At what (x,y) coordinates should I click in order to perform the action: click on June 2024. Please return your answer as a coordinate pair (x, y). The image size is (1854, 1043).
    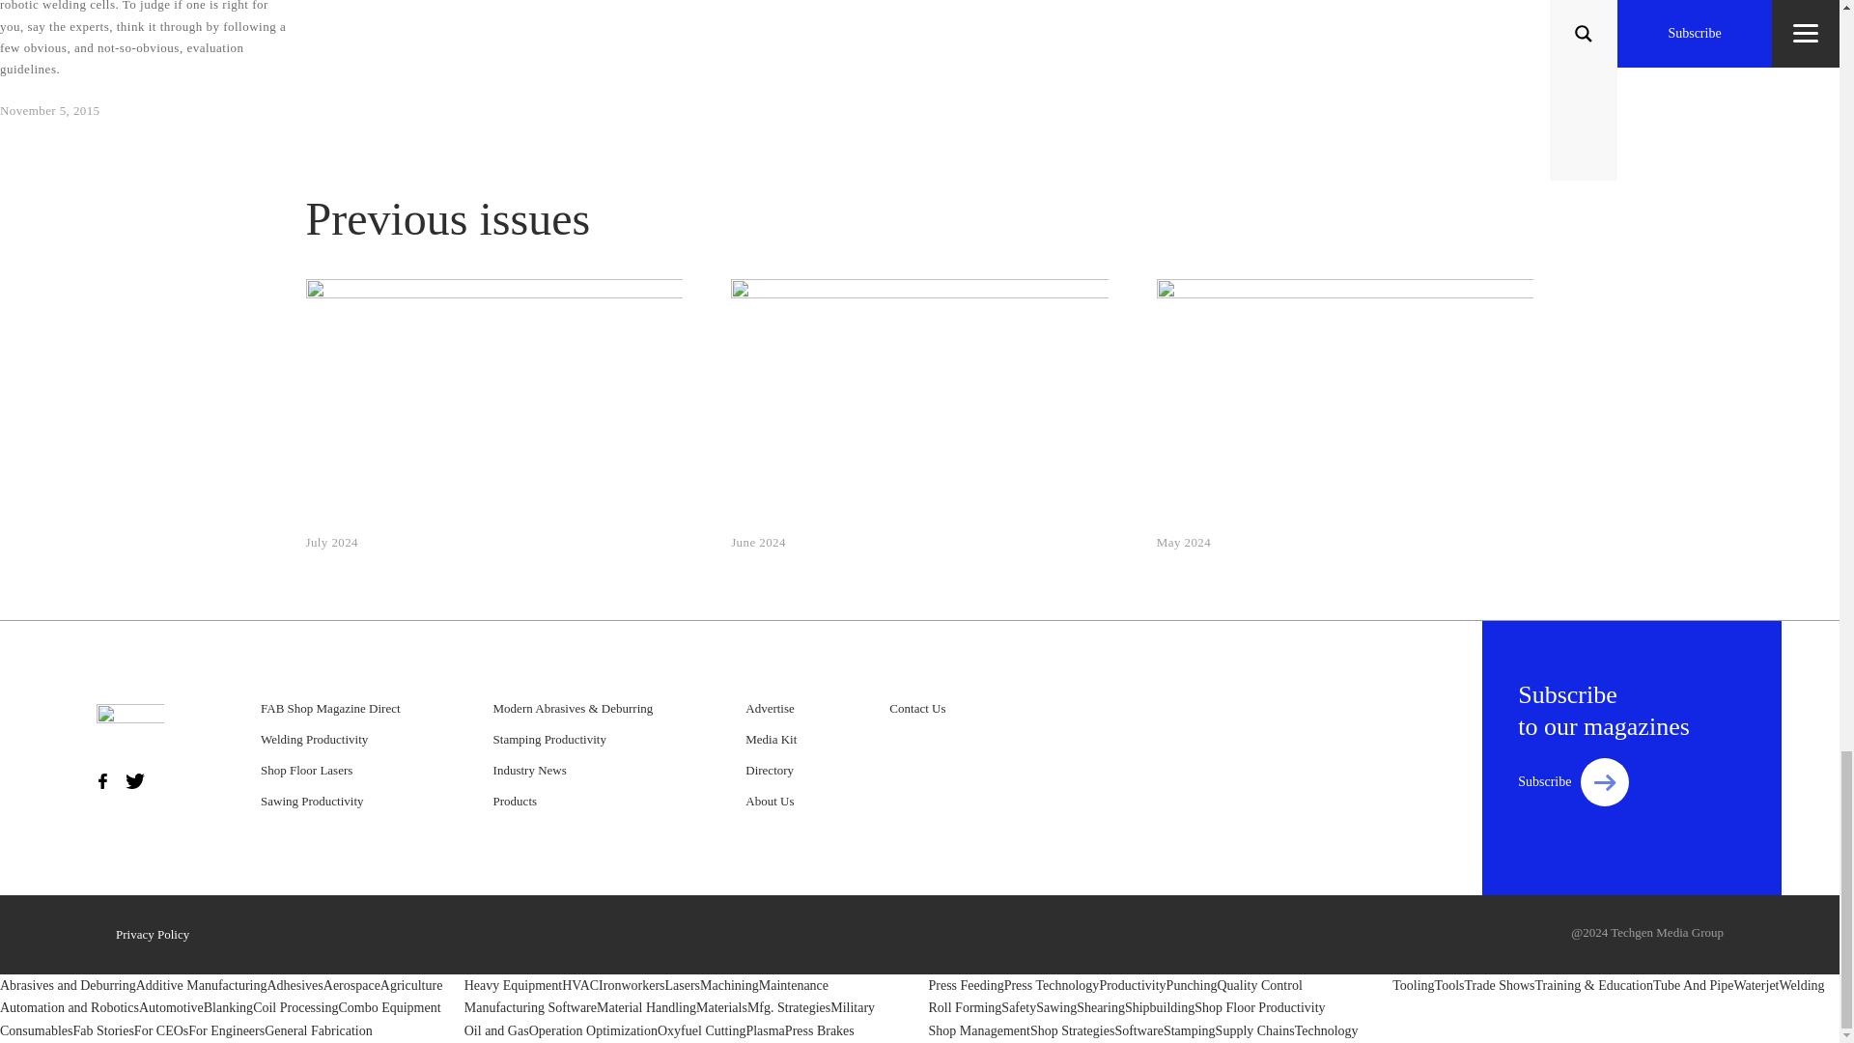
    Looking at the image, I should click on (758, 543).